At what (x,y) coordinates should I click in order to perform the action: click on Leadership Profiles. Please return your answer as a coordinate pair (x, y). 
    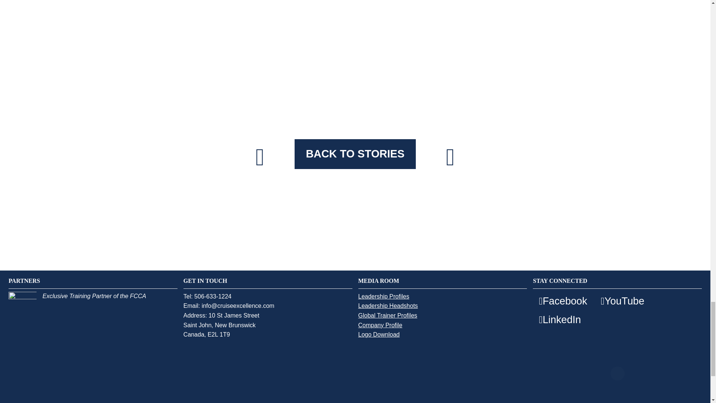
    Looking at the image, I should click on (383, 296).